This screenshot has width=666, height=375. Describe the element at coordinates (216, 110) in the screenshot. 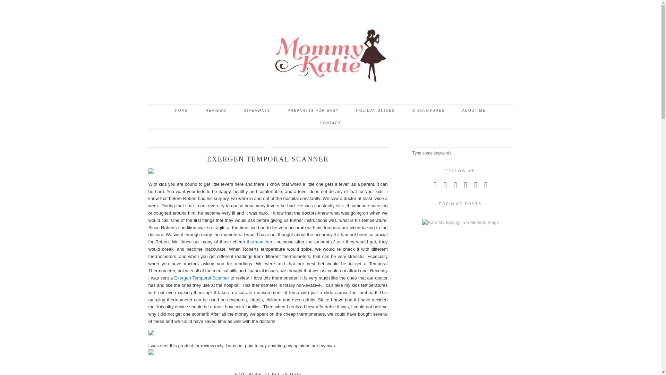

I see `REVIEWS` at that location.